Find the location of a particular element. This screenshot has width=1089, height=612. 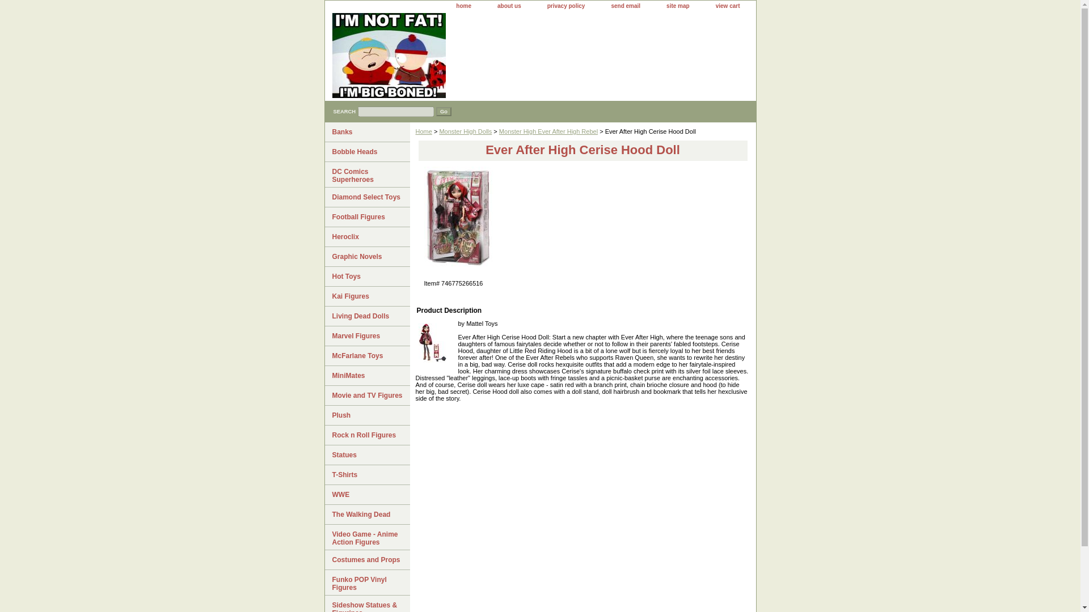

Kai Figures is located at coordinates (366, 297).